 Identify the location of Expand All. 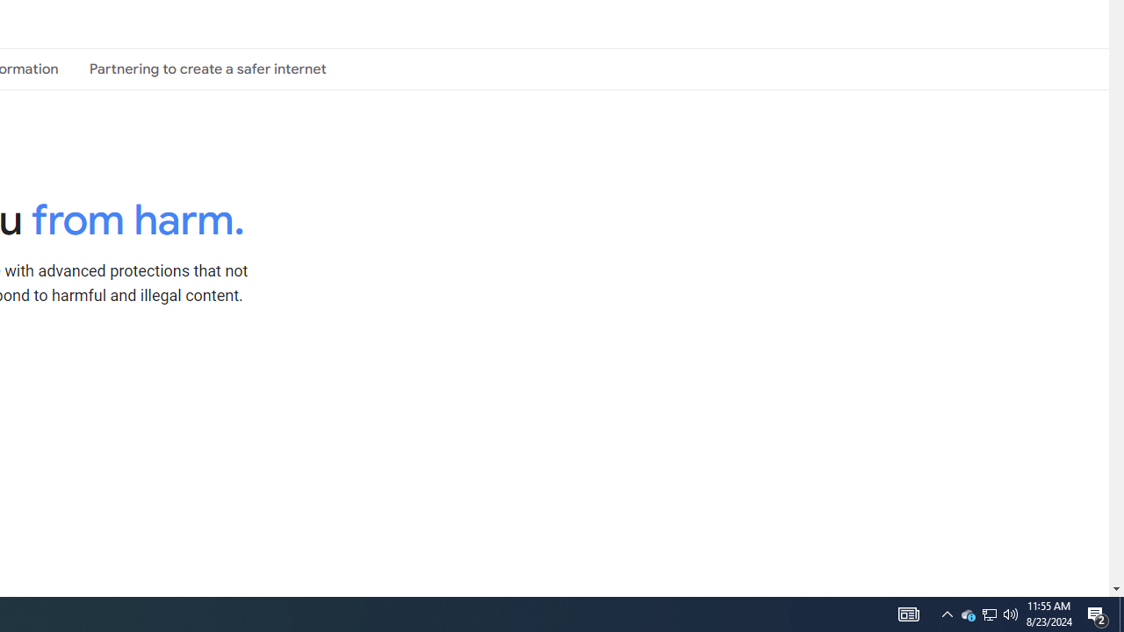
(403, 376).